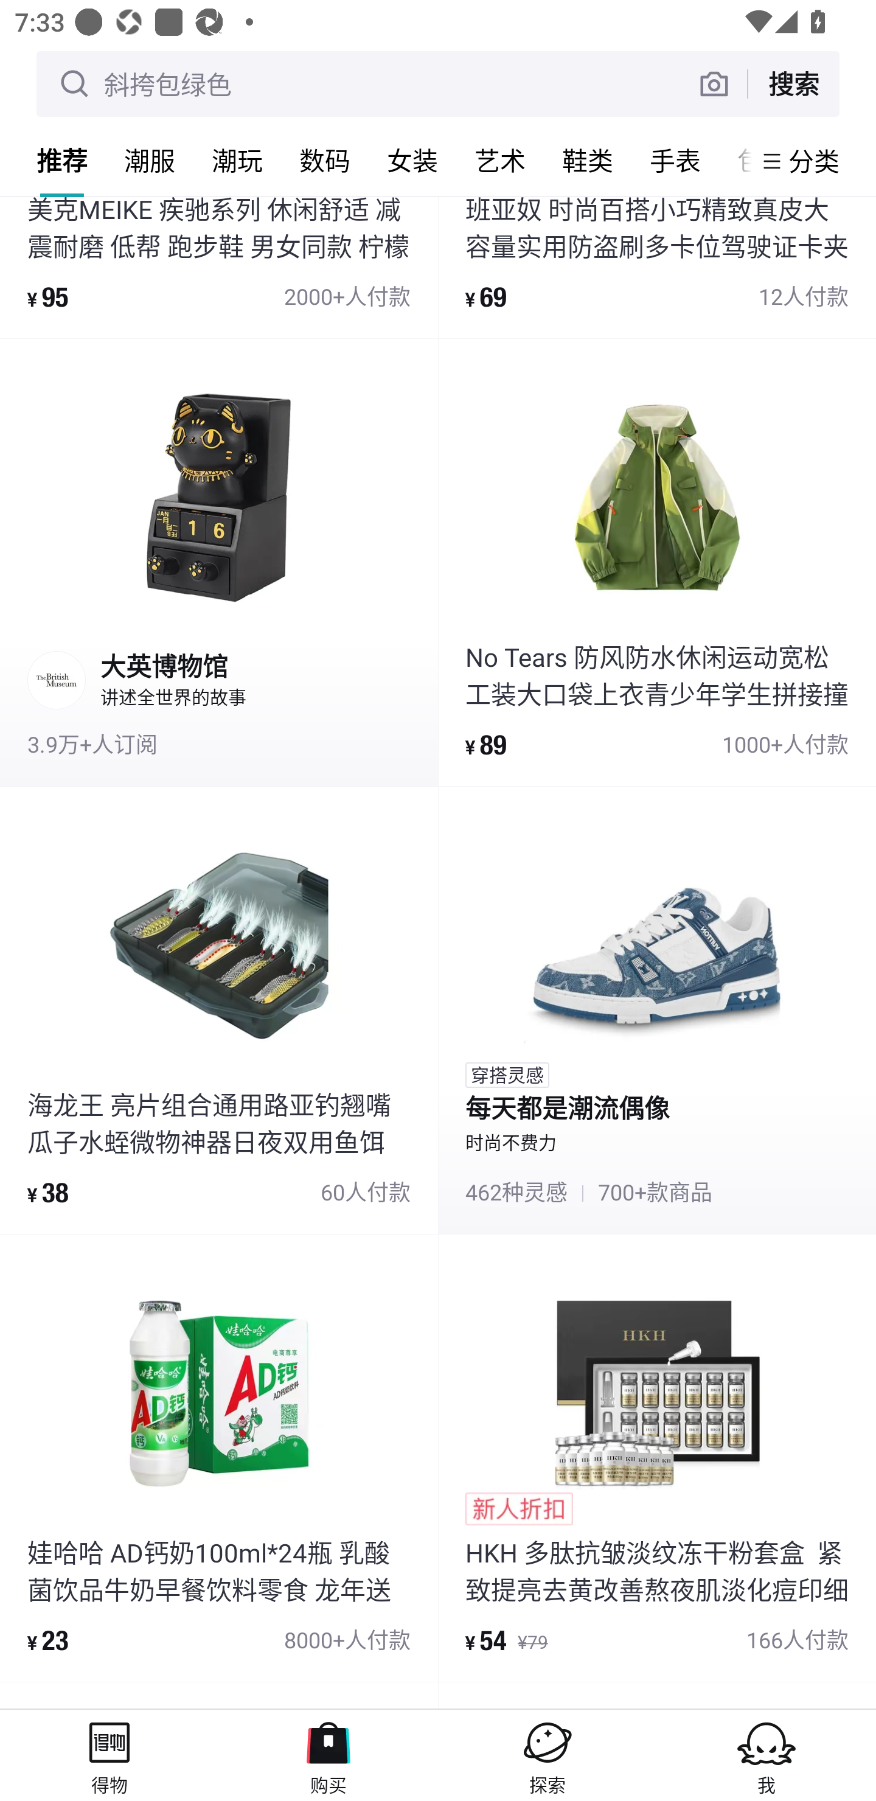 This screenshot has width=876, height=1801. What do you see at coordinates (219, 562) in the screenshot?
I see `大英博物馆 讲述全世界的故事 3.9万+人订阅` at bounding box center [219, 562].